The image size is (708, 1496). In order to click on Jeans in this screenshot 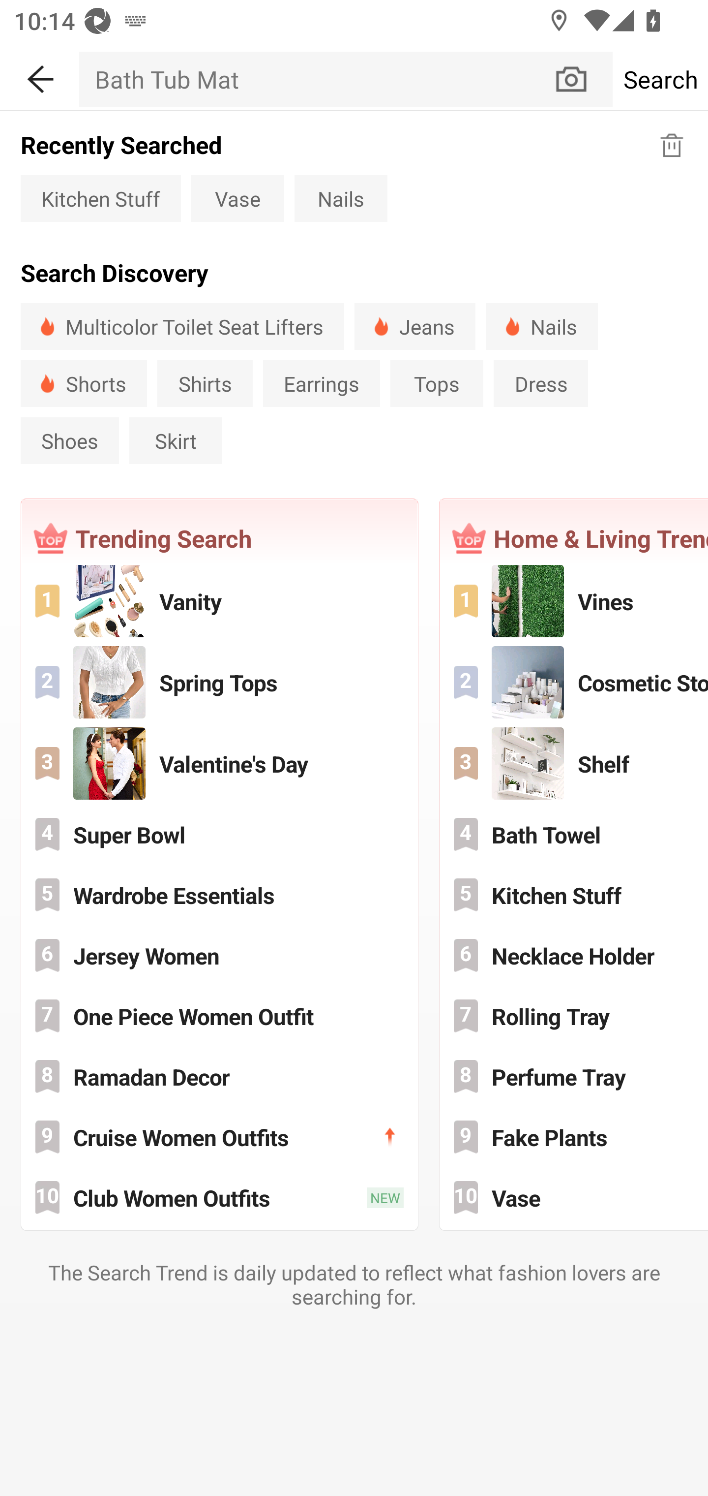, I will do `click(415, 327)`.